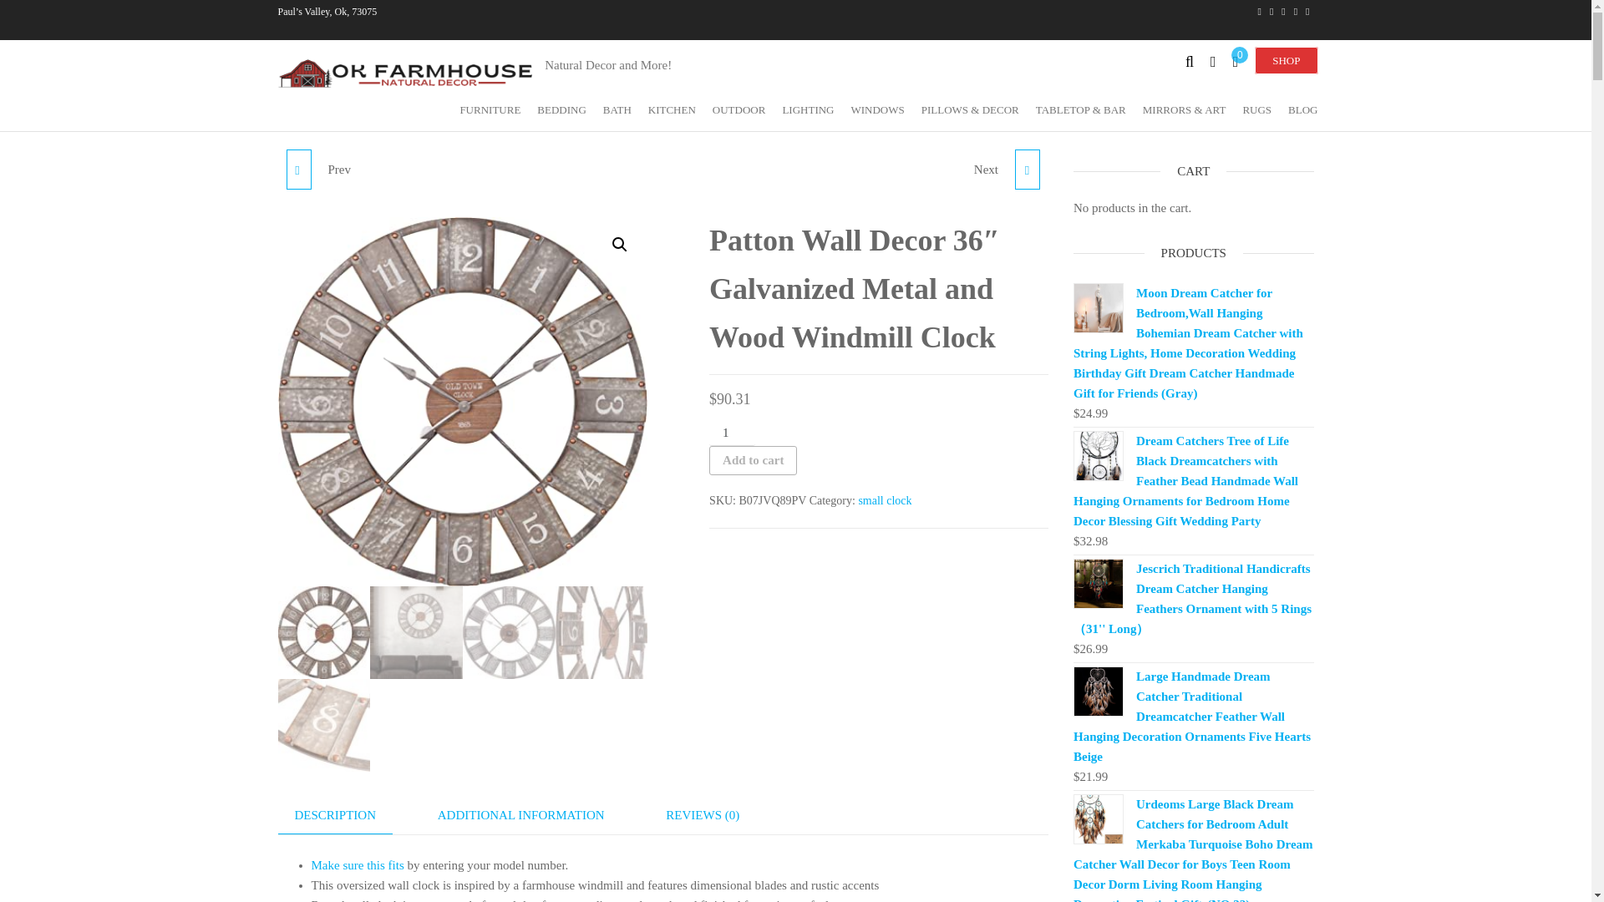  I want to click on OUTDOOR, so click(739, 109).